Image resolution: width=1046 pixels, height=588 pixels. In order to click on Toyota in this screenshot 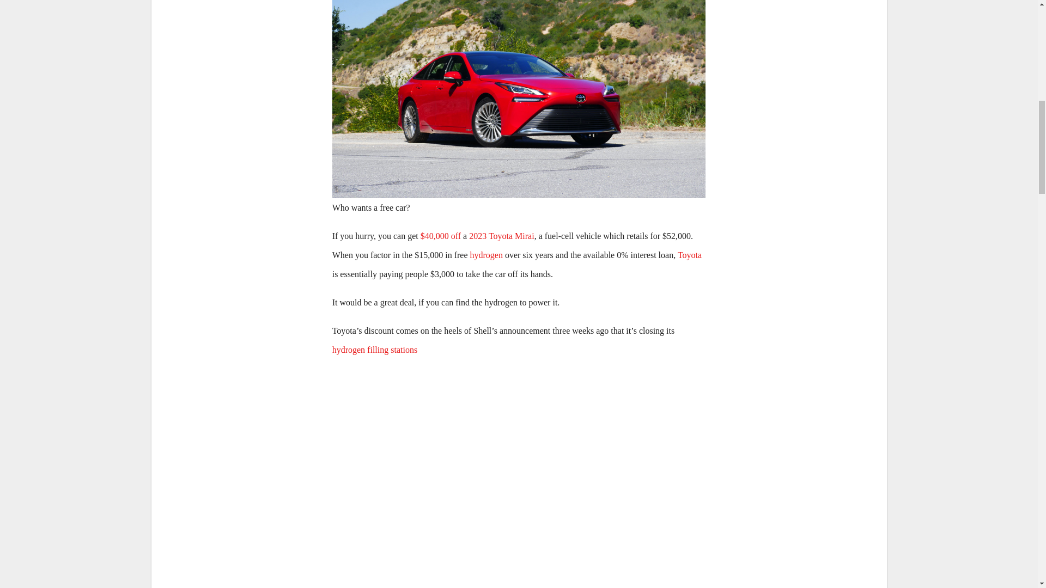, I will do `click(690, 255)`.